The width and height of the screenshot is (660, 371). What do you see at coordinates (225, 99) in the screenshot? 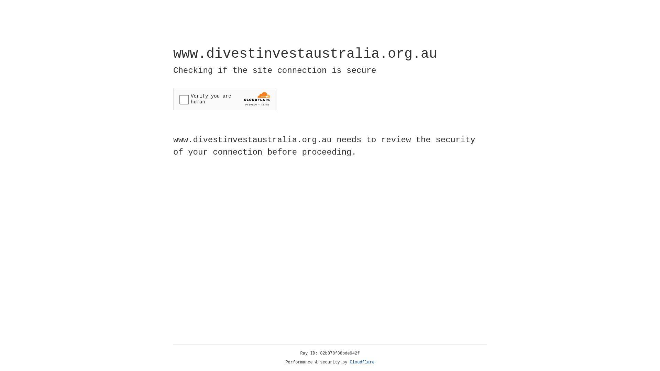
I see `Widget containing a Cloudflare security challenge` at bounding box center [225, 99].